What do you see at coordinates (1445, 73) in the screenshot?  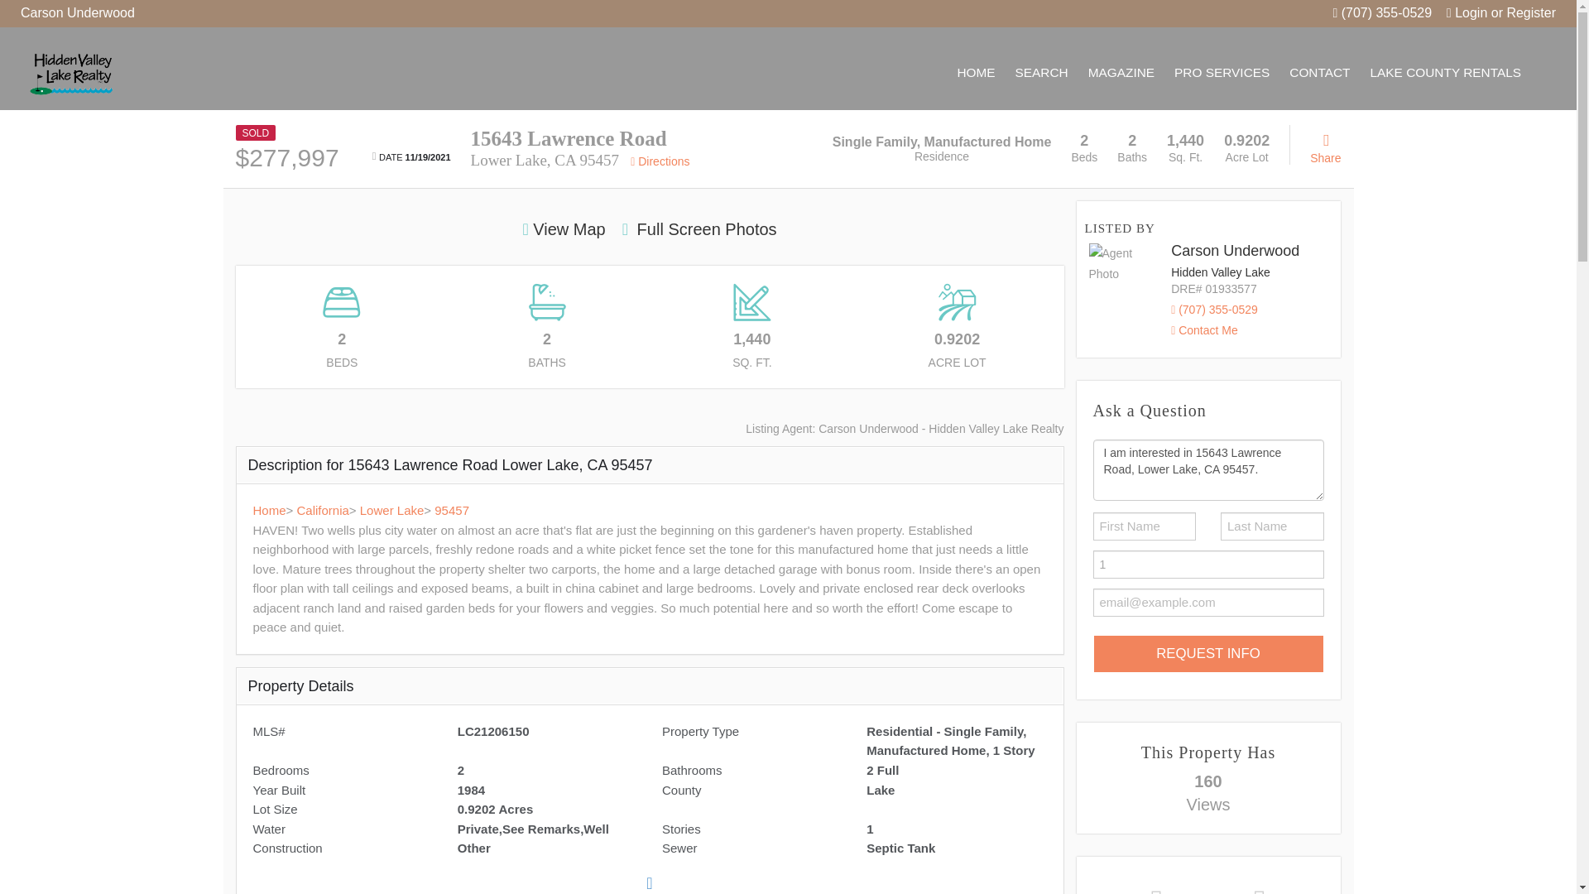 I see `LAKE COUNTY RENTALS` at bounding box center [1445, 73].